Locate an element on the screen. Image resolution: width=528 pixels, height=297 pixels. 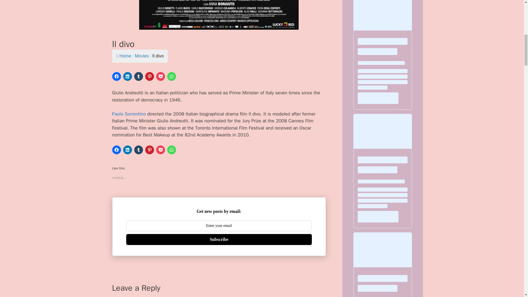
Il divo is located at coordinates (158, 56).